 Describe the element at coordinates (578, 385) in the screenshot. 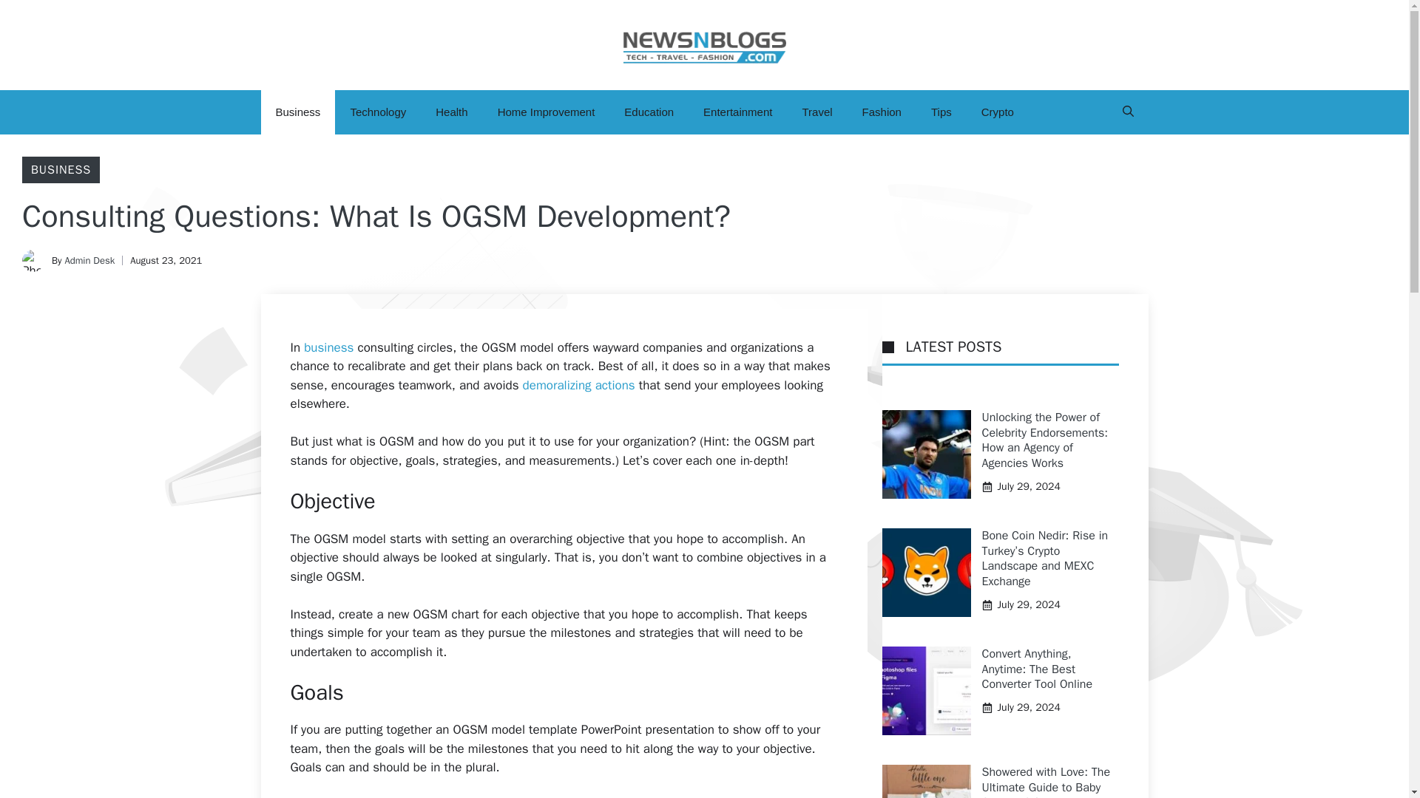

I see `demoralizing actions` at that location.